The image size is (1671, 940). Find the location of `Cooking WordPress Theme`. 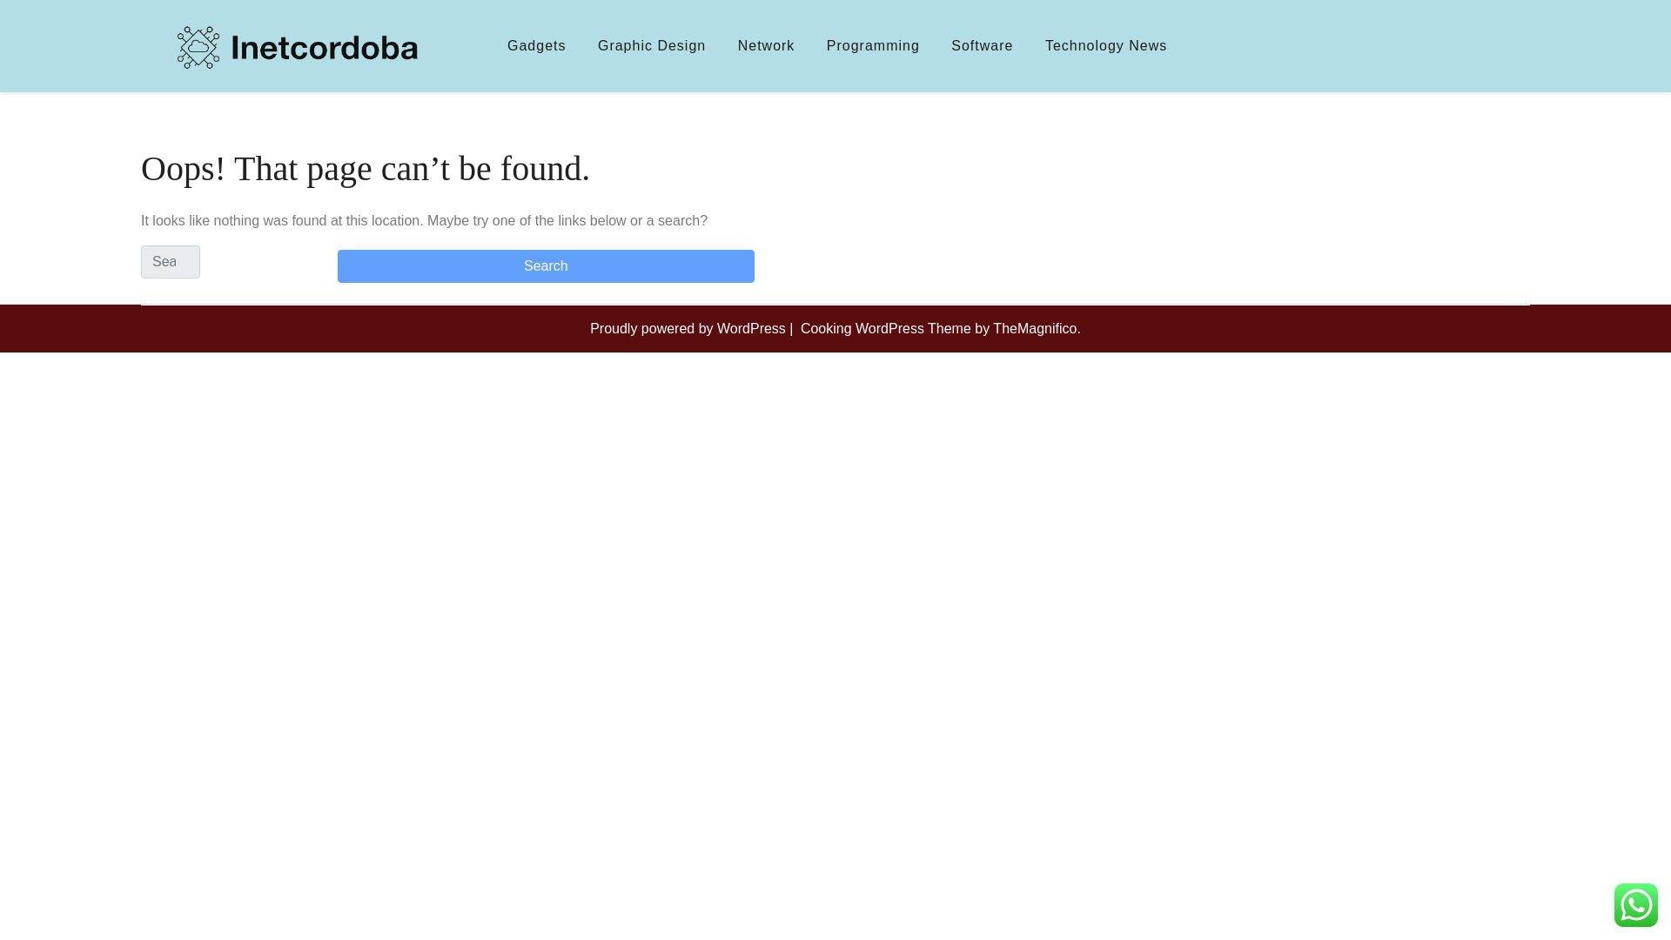

Cooking WordPress Theme is located at coordinates (887, 328).